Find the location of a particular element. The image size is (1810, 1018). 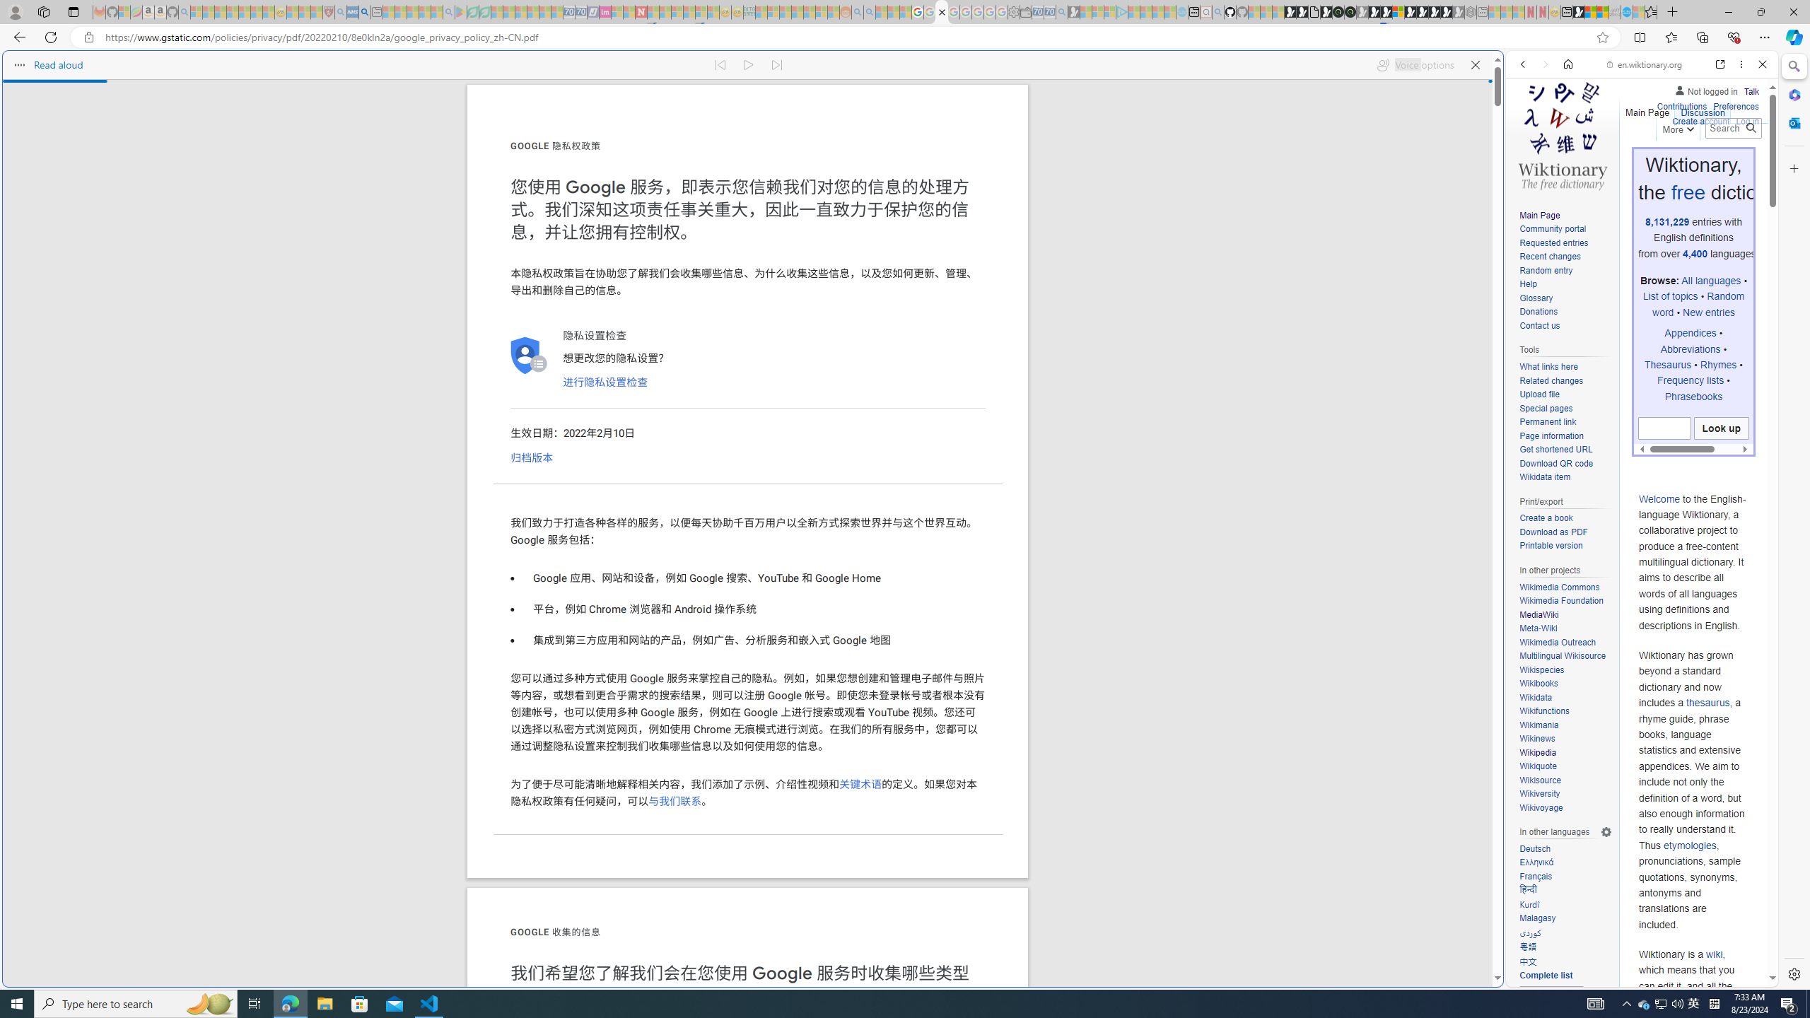

AutomationID: bodySearchInput0.099163710994 is located at coordinates (1664, 428).